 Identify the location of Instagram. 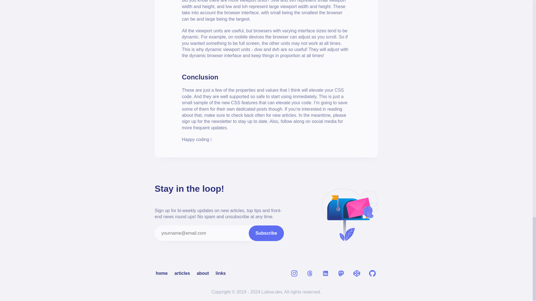
(294, 273).